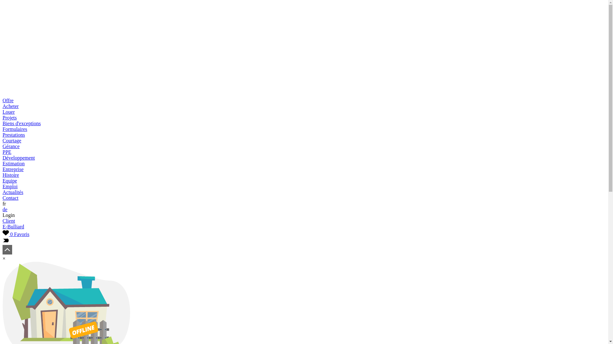 Image resolution: width=613 pixels, height=344 pixels. Describe the element at coordinates (9, 215) in the screenshot. I see `Login` at that location.